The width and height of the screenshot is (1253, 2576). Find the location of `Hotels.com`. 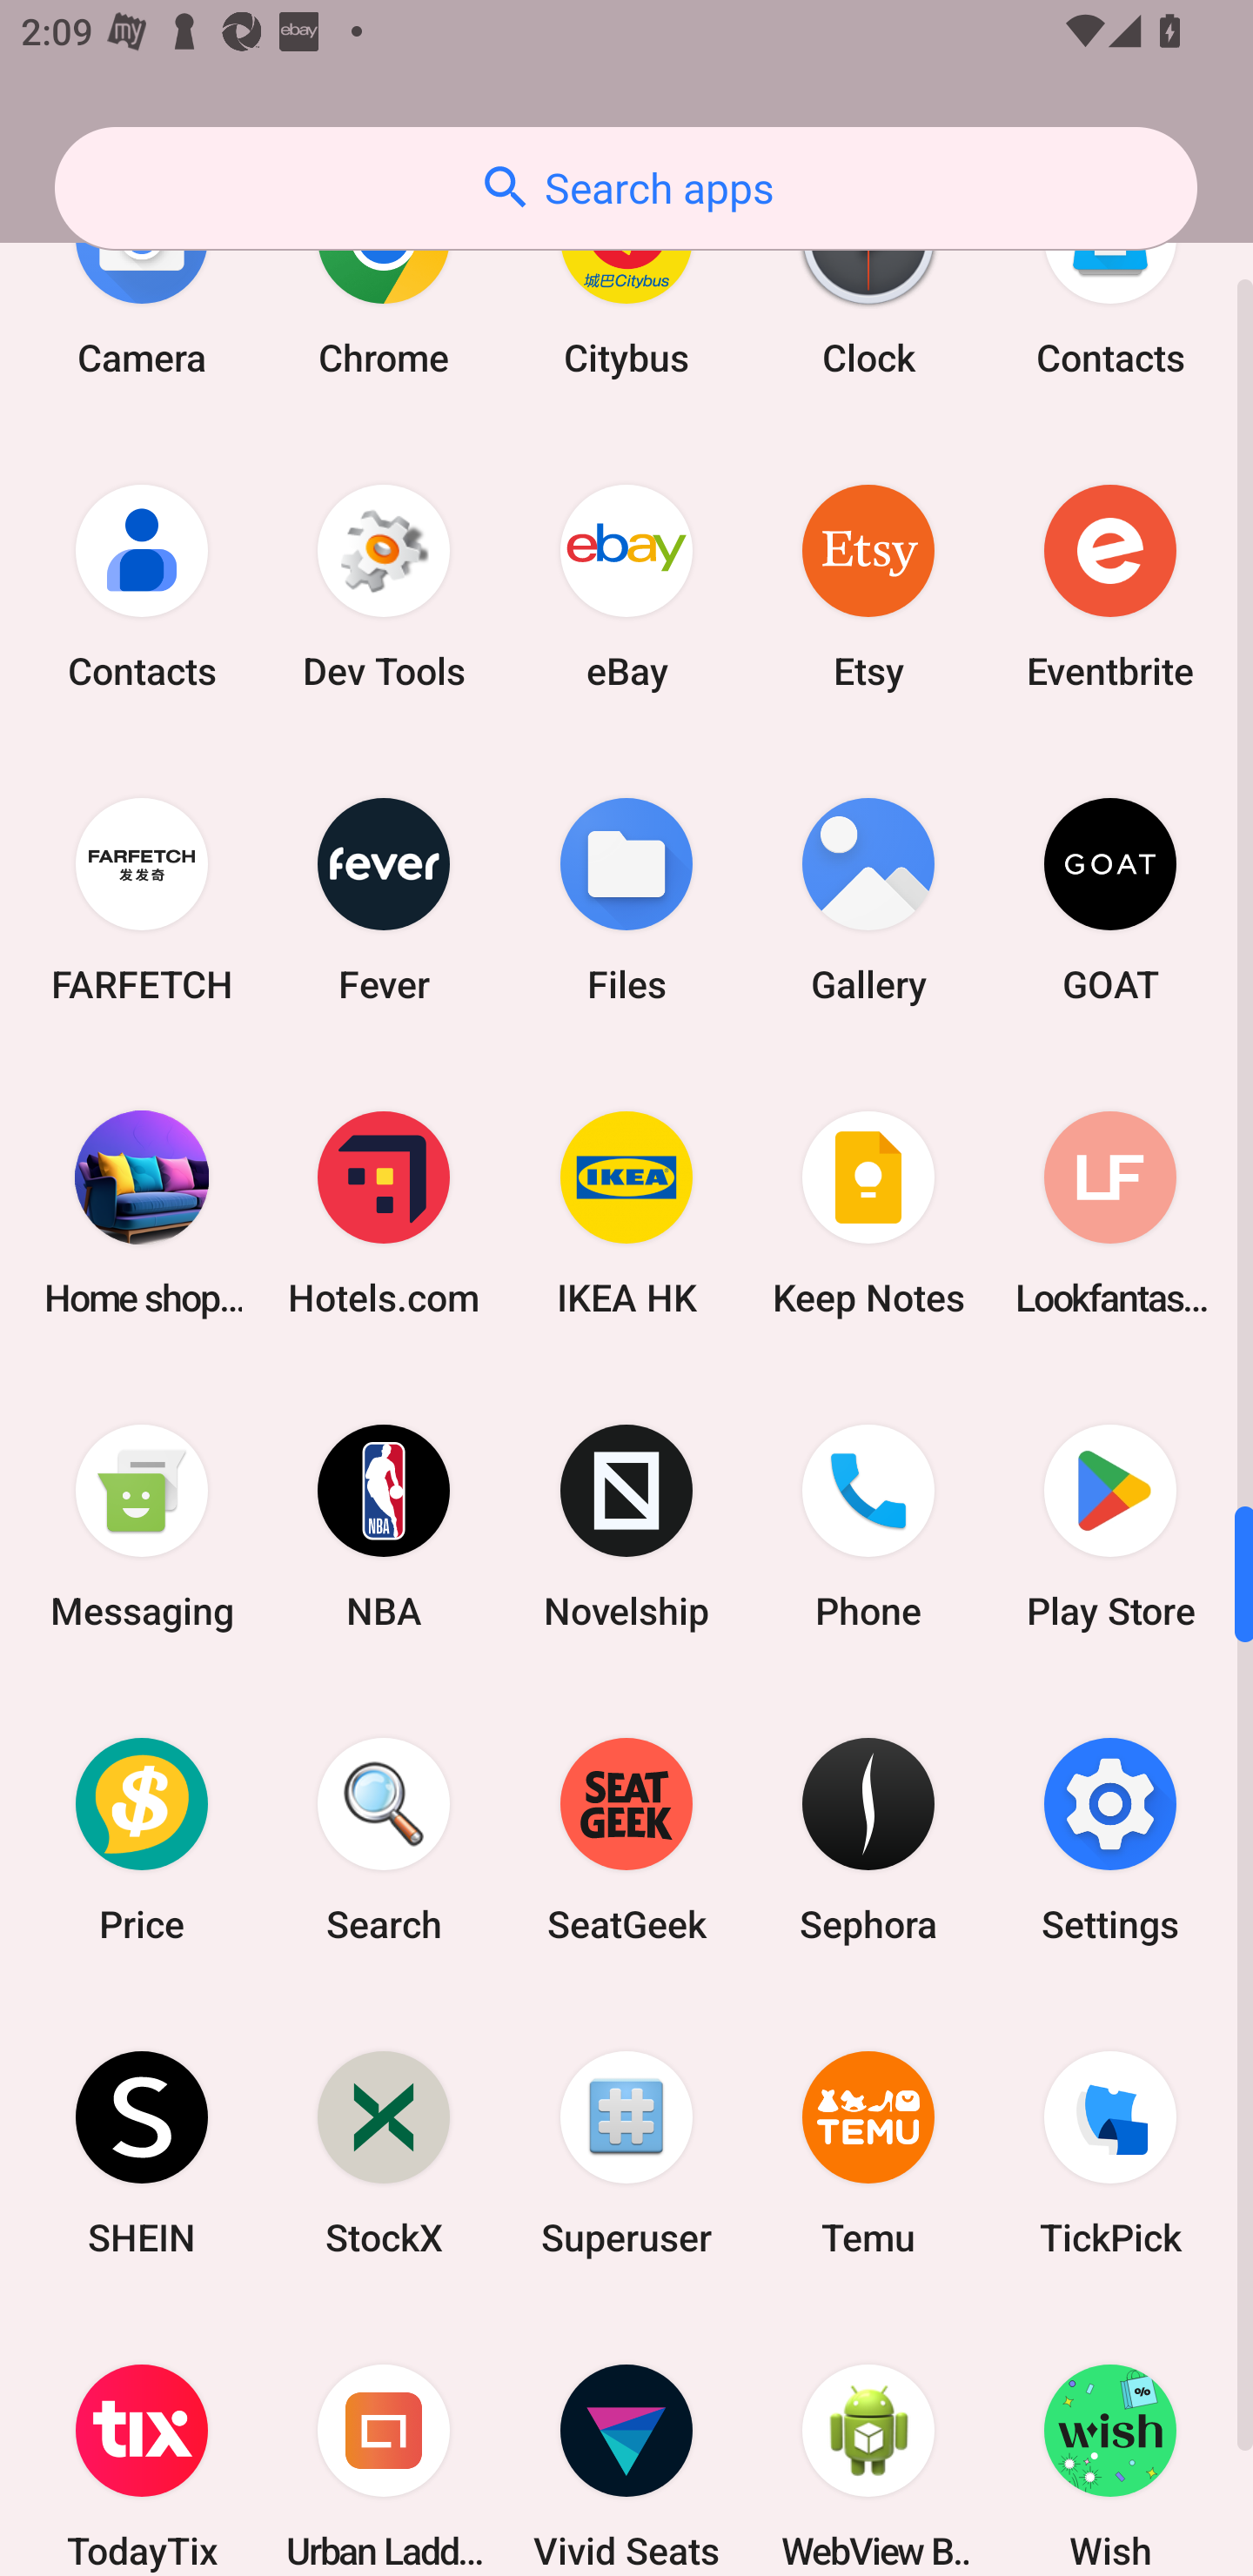

Hotels.com is located at coordinates (384, 1213).